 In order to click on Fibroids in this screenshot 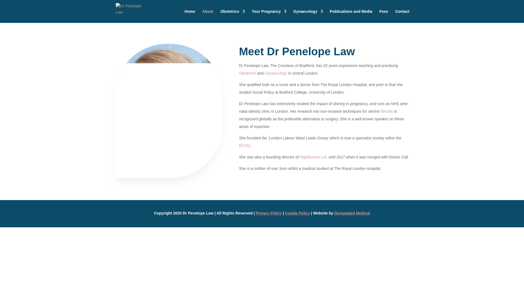, I will do `click(387, 111)`.